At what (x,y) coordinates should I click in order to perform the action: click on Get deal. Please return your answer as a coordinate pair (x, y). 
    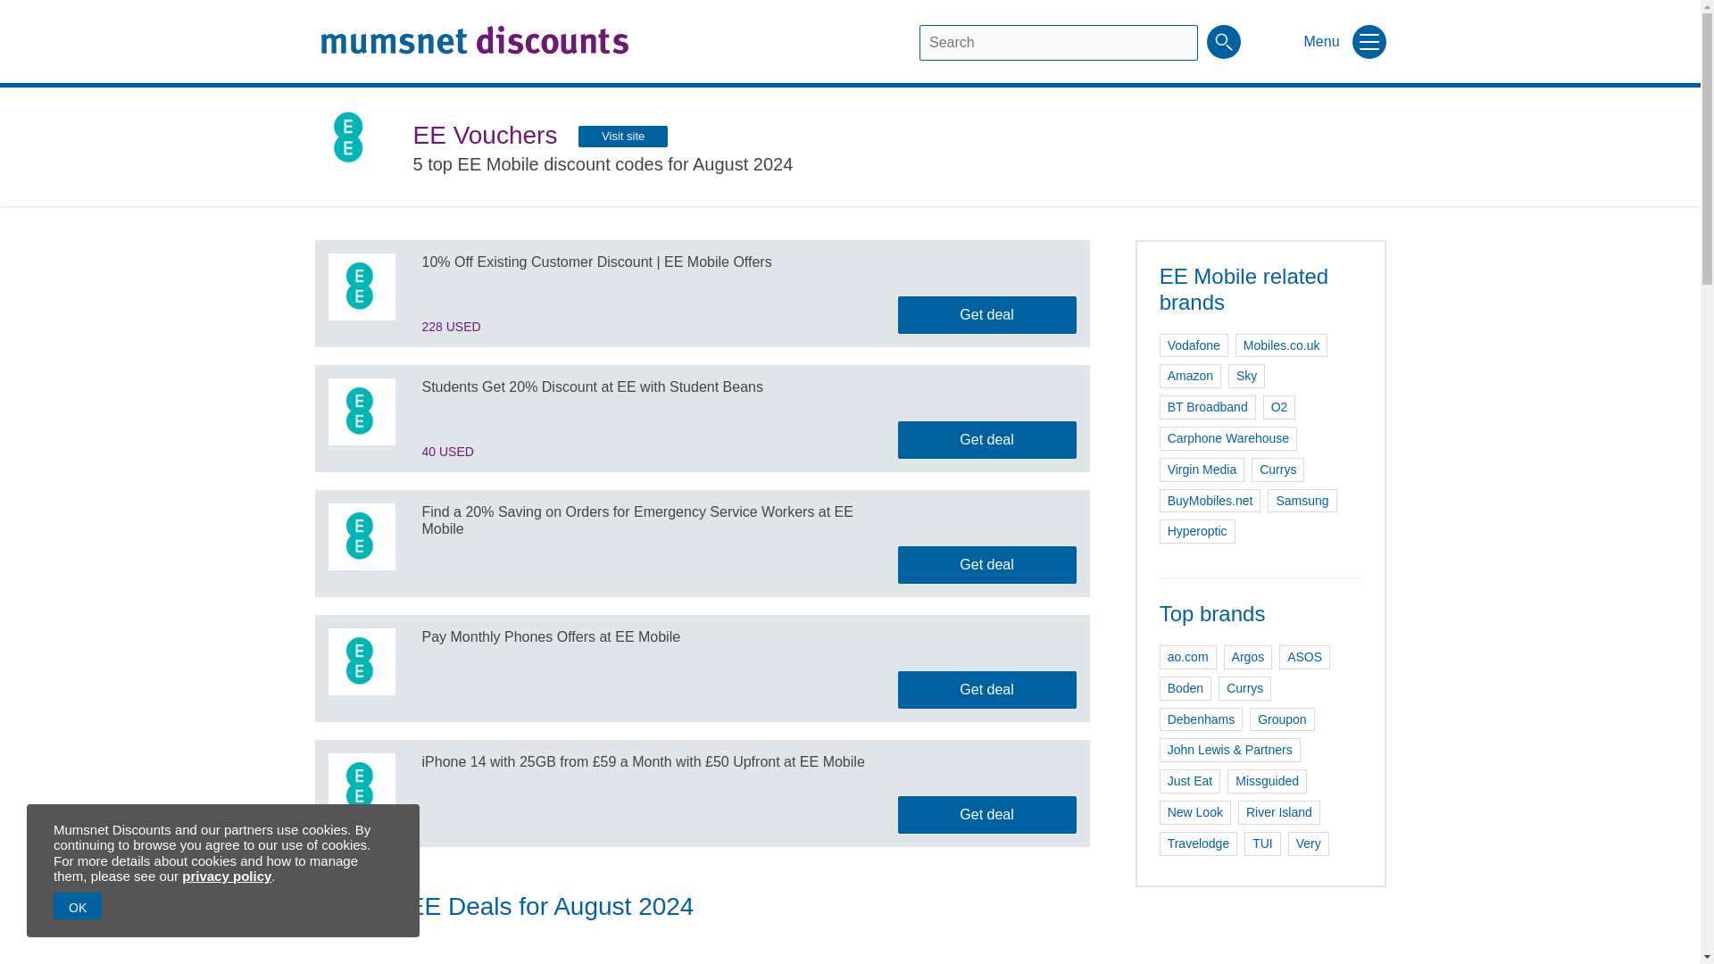
    Looking at the image, I should click on (987, 314).